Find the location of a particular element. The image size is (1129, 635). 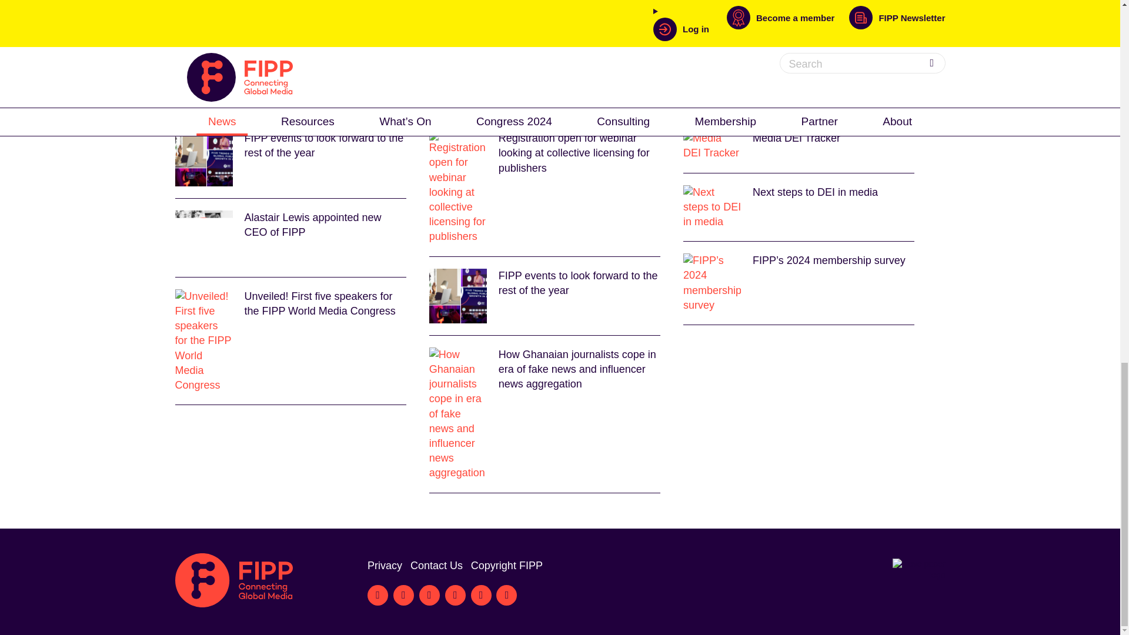

Media DEI Tracker is located at coordinates (799, 146).